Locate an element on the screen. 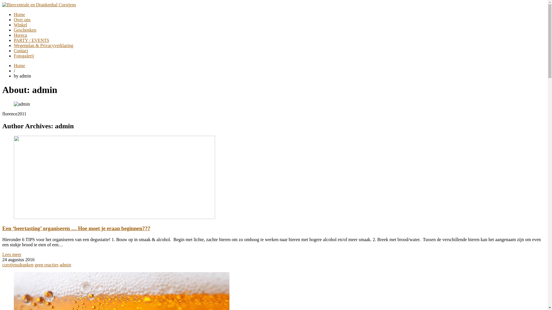 Image resolution: width=552 pixels, height=310 pixels. Geschenken is located at coordinates (25, 30).